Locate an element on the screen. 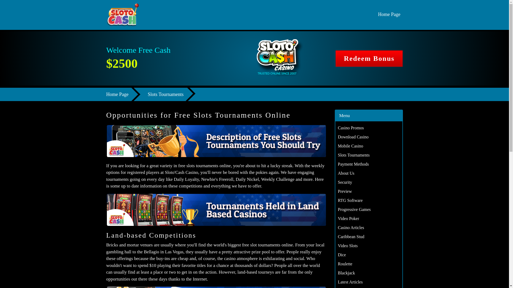 Image resolution: width=513 pixels, height=288 pixels. Latest Articles is located at coordinates (350, 282).